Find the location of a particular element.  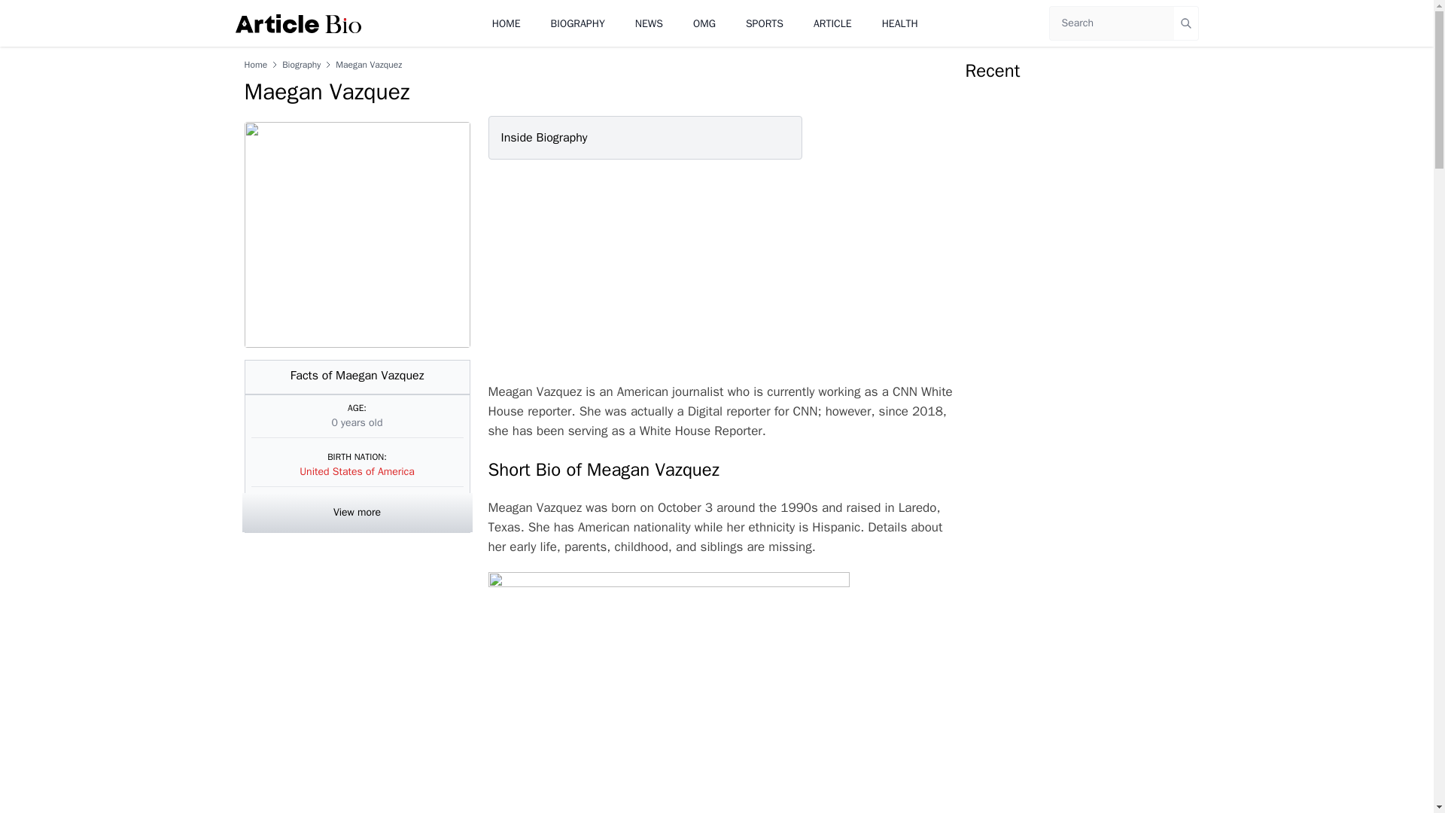

BIOGRAPHY is located at coordinates (578, 23).